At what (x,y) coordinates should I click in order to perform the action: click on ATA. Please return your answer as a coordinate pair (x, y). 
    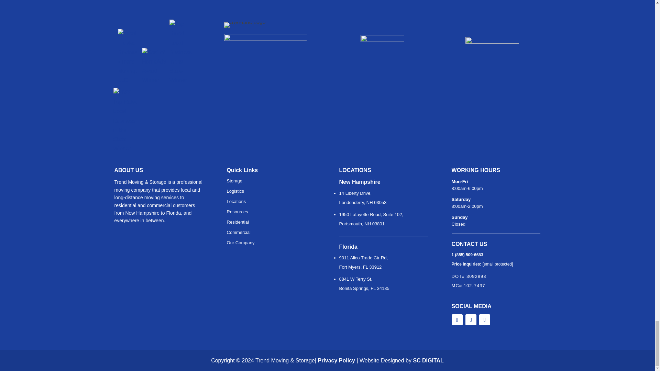
    Looking at the image, I should click on (265, 48).